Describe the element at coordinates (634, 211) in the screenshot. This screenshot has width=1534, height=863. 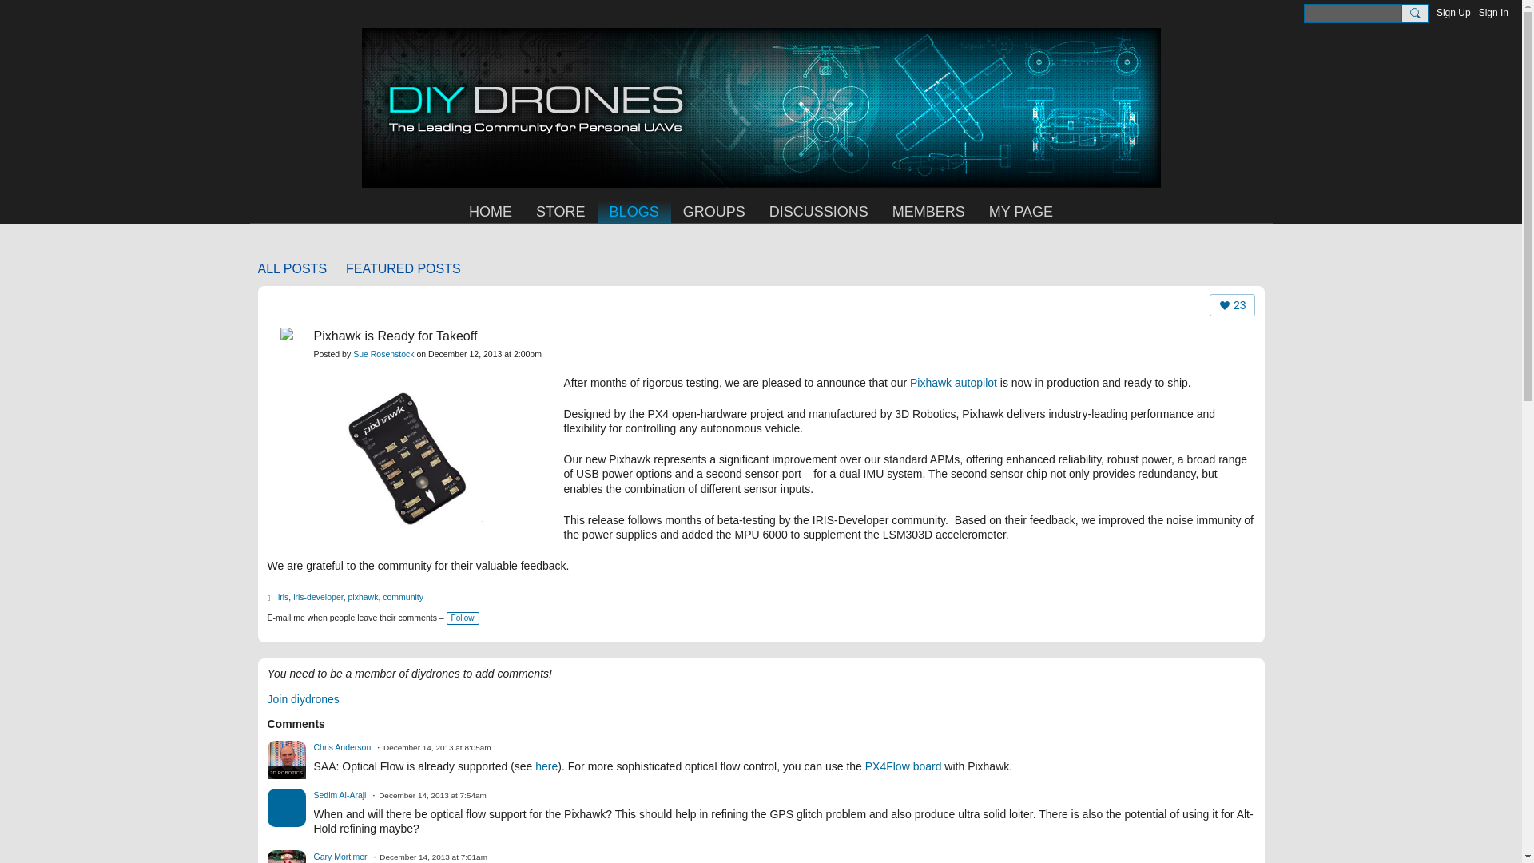
I see `BLOGS` at that location.